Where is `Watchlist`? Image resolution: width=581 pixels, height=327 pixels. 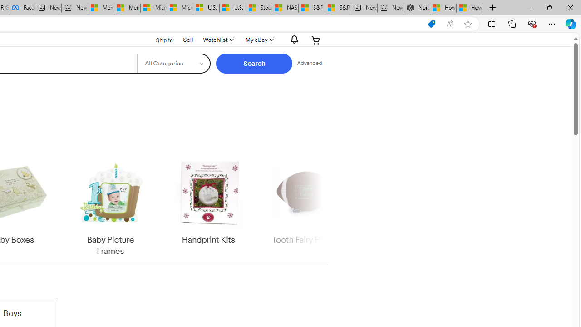 Watchlist is located at coordinates (218, 40).